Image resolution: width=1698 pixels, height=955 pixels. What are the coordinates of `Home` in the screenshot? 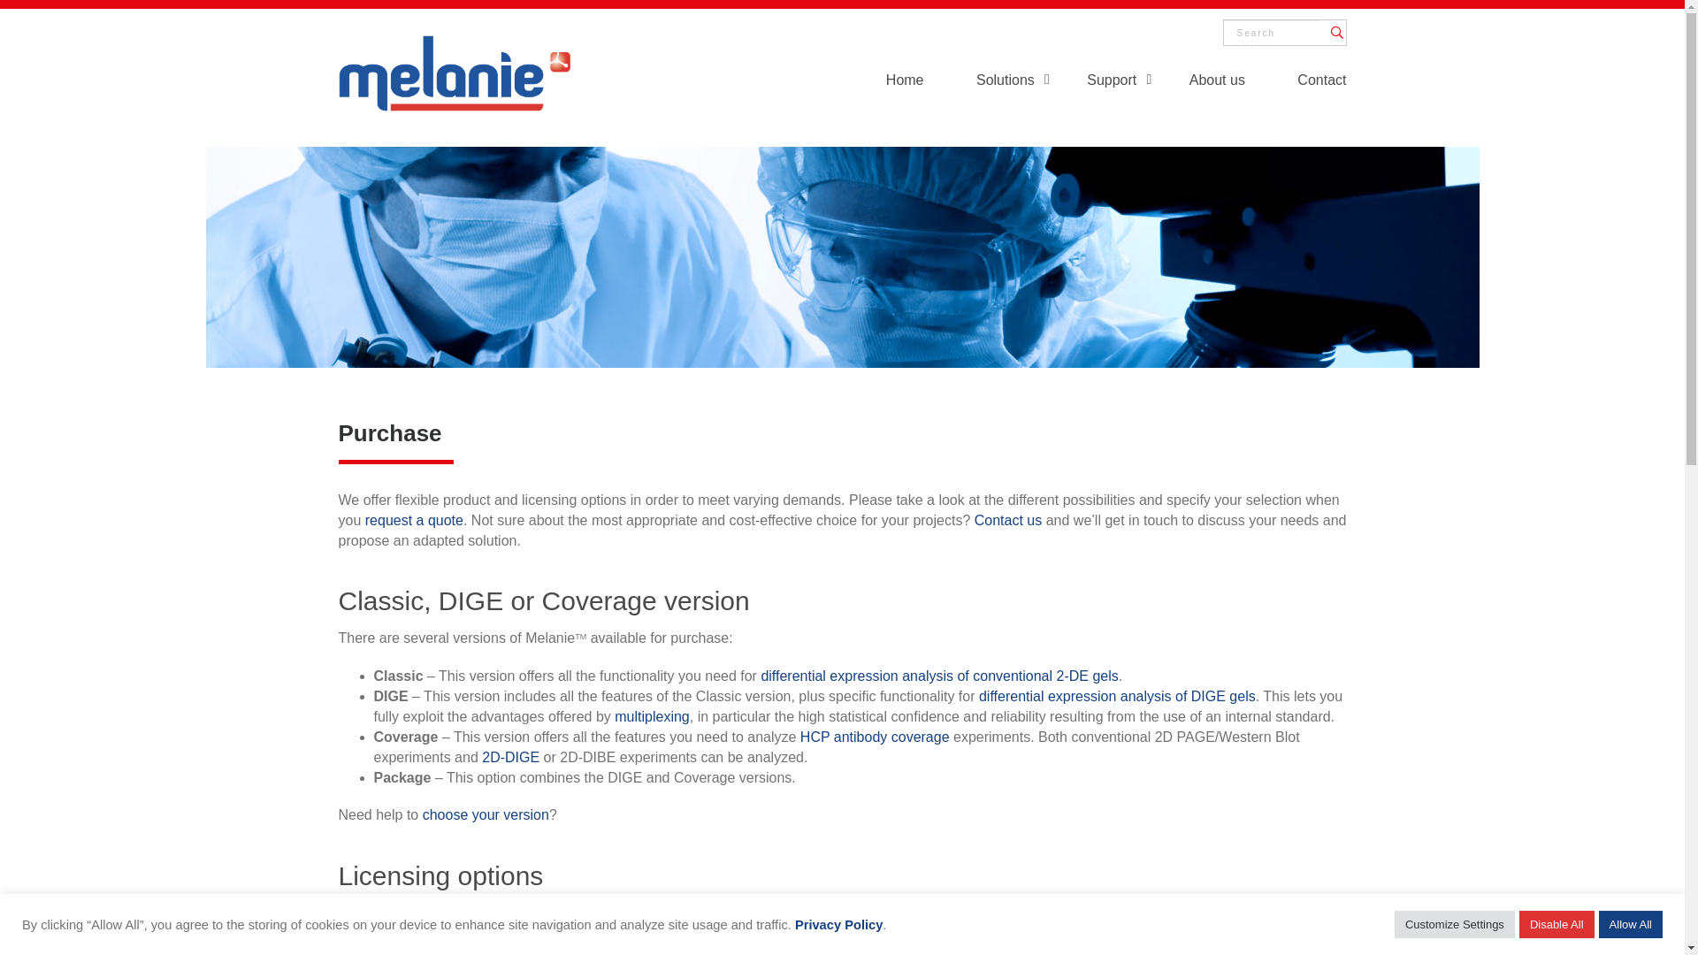 It's located at (906, 83).